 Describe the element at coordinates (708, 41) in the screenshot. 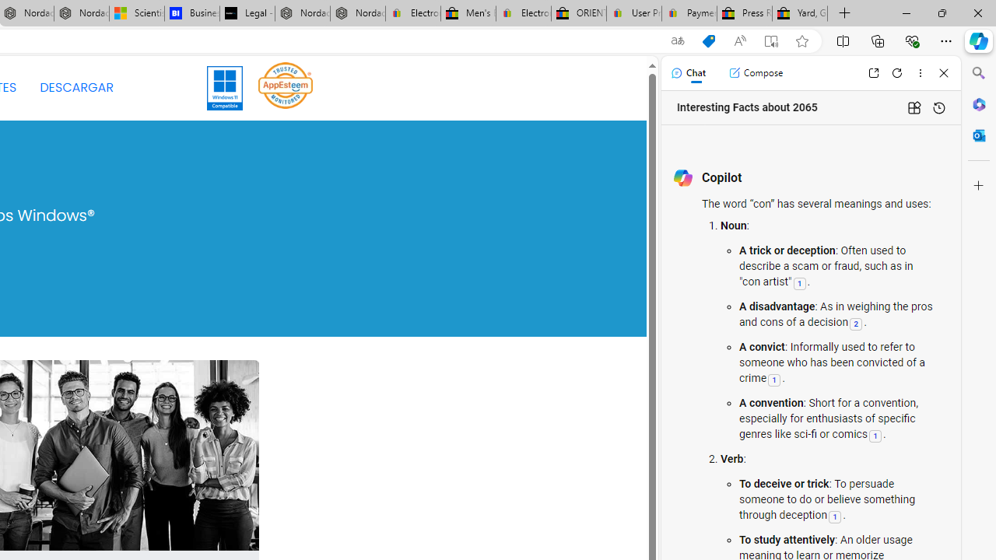

I see `Shopping in Microsoft Edge` at that location.